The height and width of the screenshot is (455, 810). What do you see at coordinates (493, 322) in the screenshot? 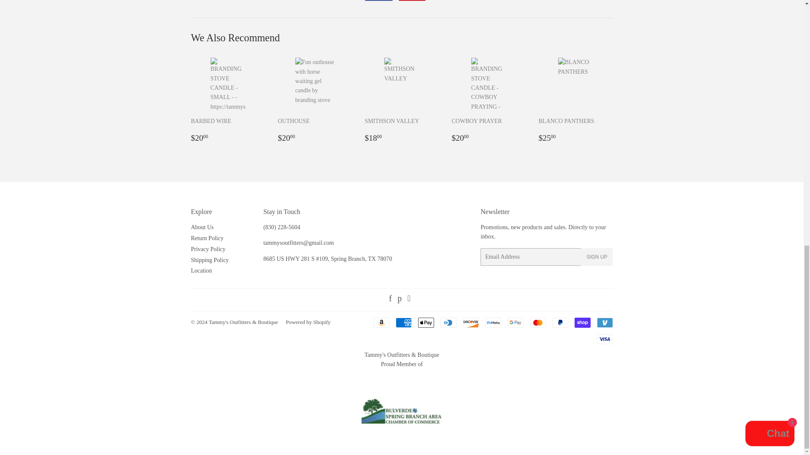
I see `Meta Pay` at bounding box center [493, 322].